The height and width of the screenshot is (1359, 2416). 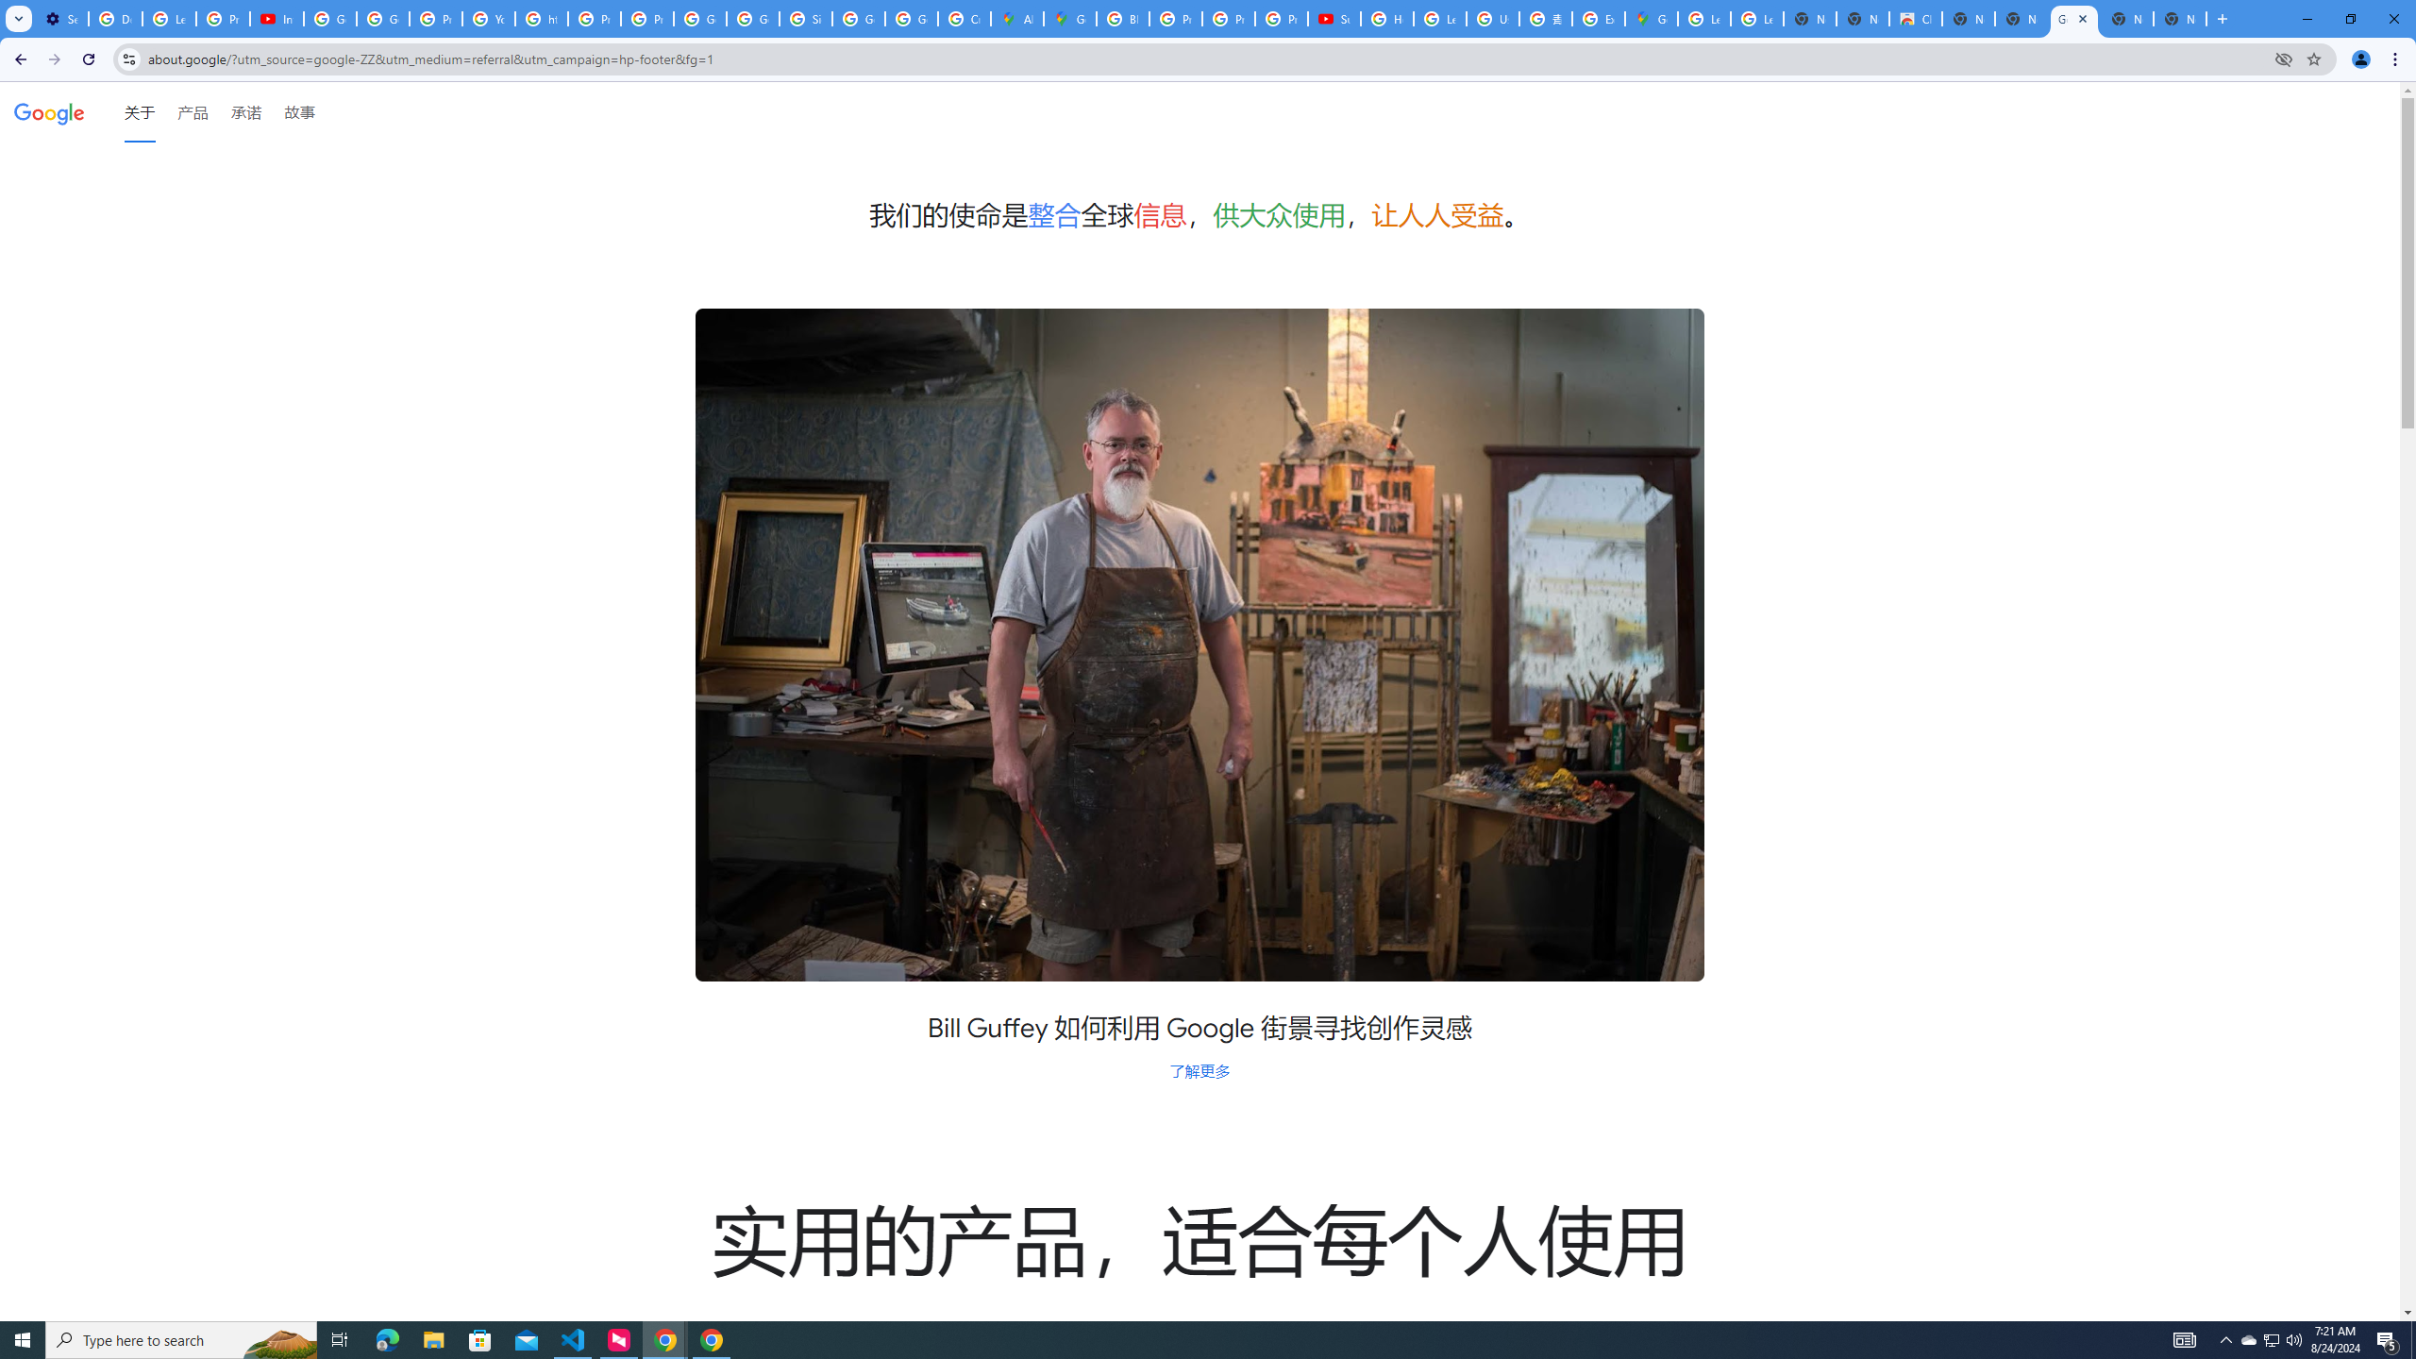 I want to click on Chrome Web Store, so click(x=1916, y=19).